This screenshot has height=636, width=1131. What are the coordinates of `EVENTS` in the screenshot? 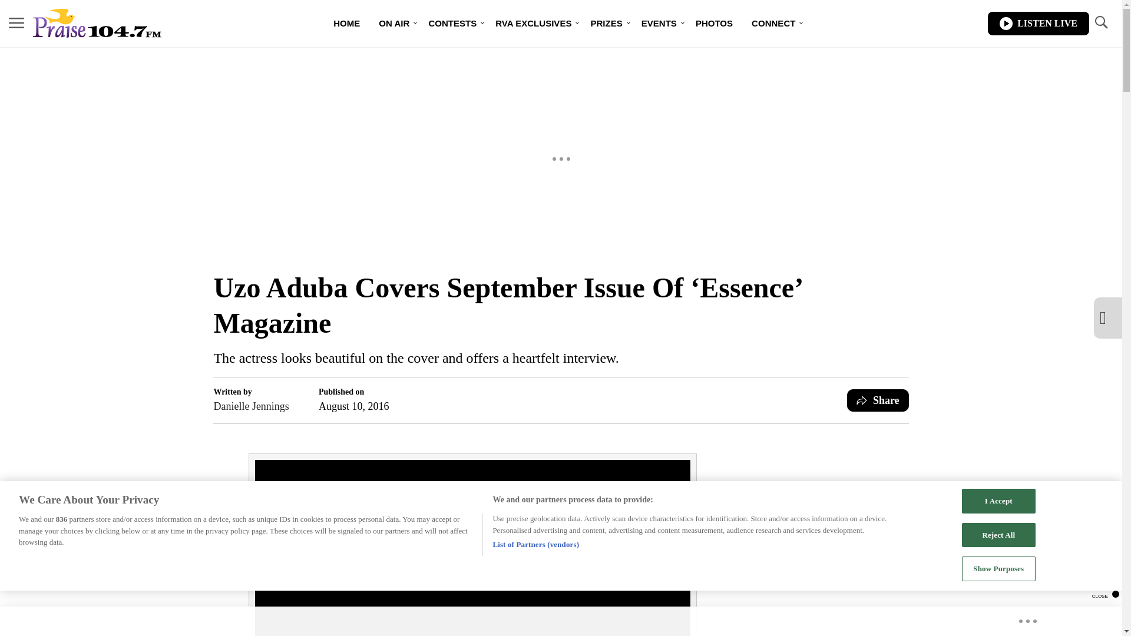 It's located at (659, 24).